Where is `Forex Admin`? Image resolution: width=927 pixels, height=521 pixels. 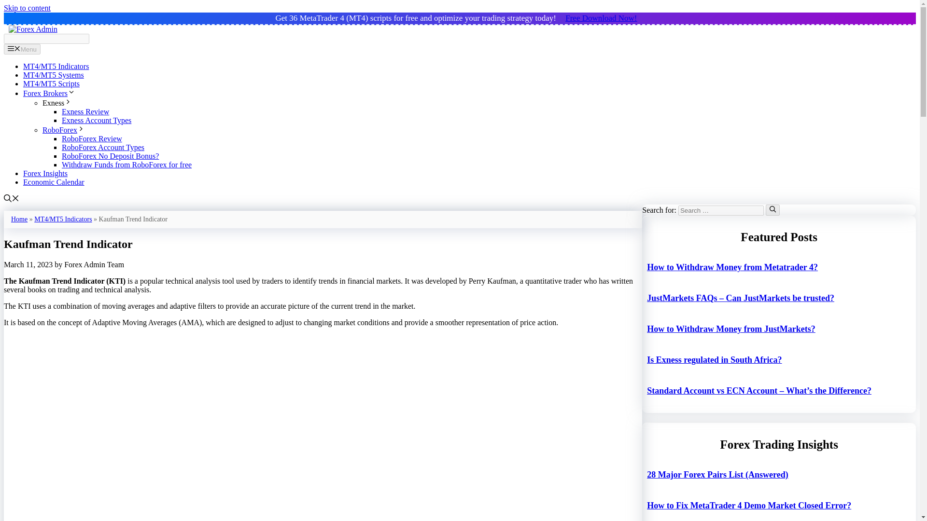 Forex Admin is located at coordinates (33, 29).